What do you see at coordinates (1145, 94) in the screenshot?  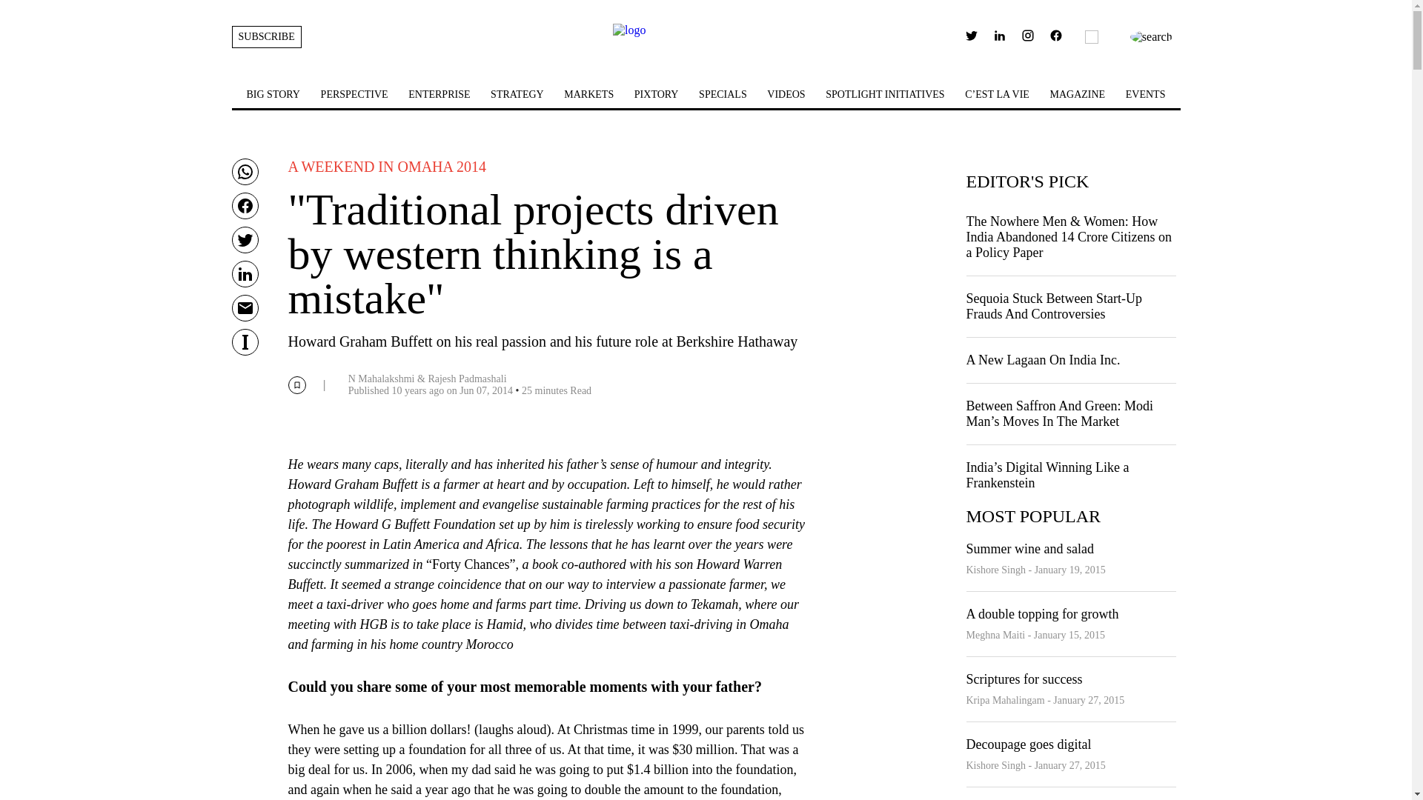 I see `EVENTS` at bounding box center [1145, 94].